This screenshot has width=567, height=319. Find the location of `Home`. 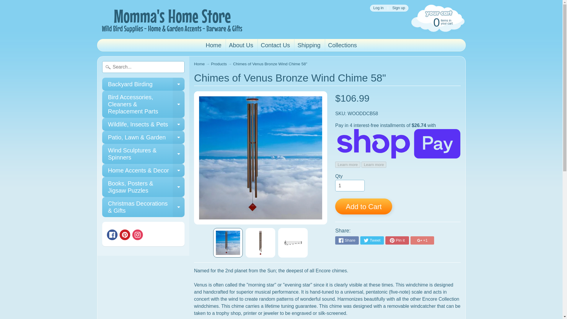

Home is located at coordinates (213, 45).